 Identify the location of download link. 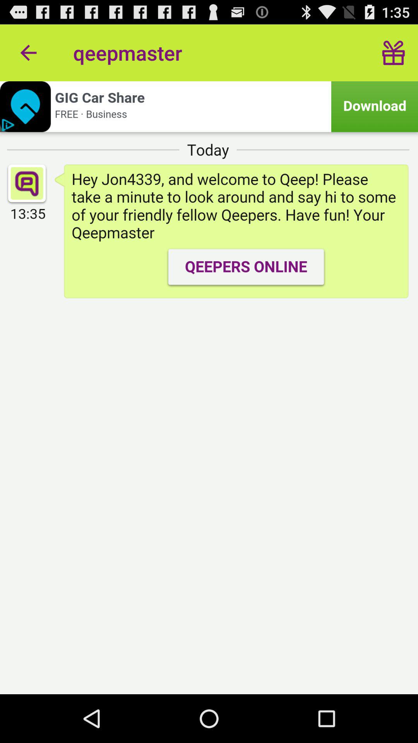
(209, 107).